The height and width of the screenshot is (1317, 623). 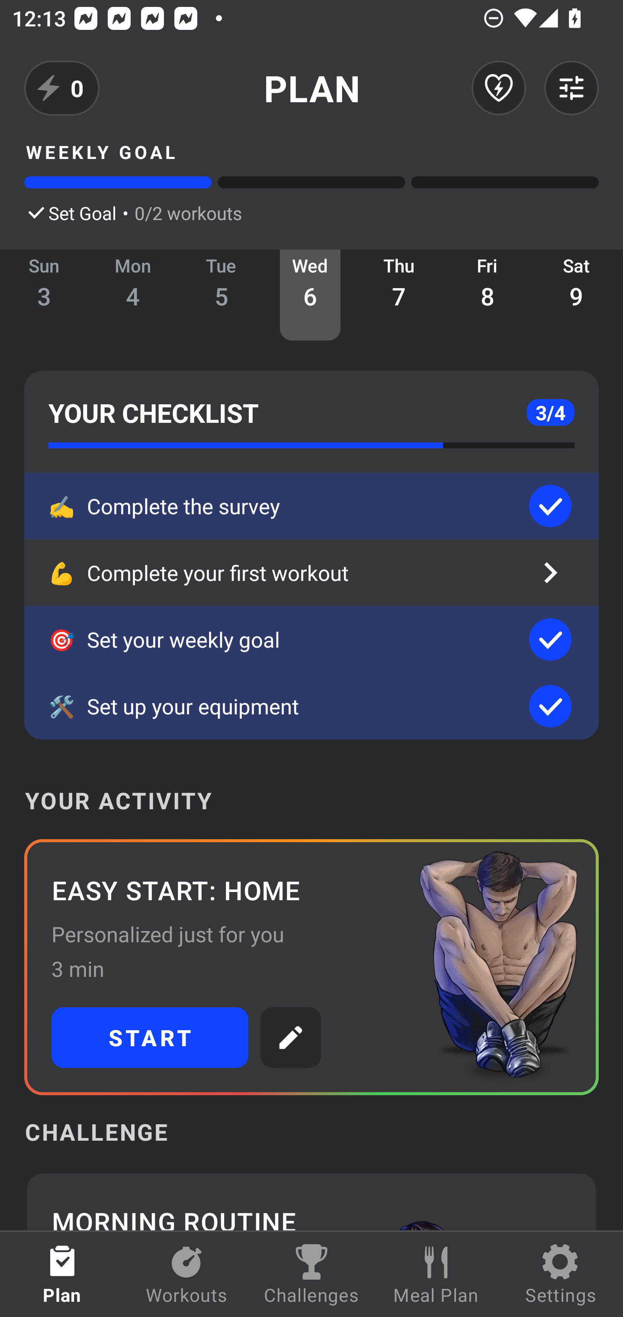 I want to click on Fri 8, so click(x=488, y=295).